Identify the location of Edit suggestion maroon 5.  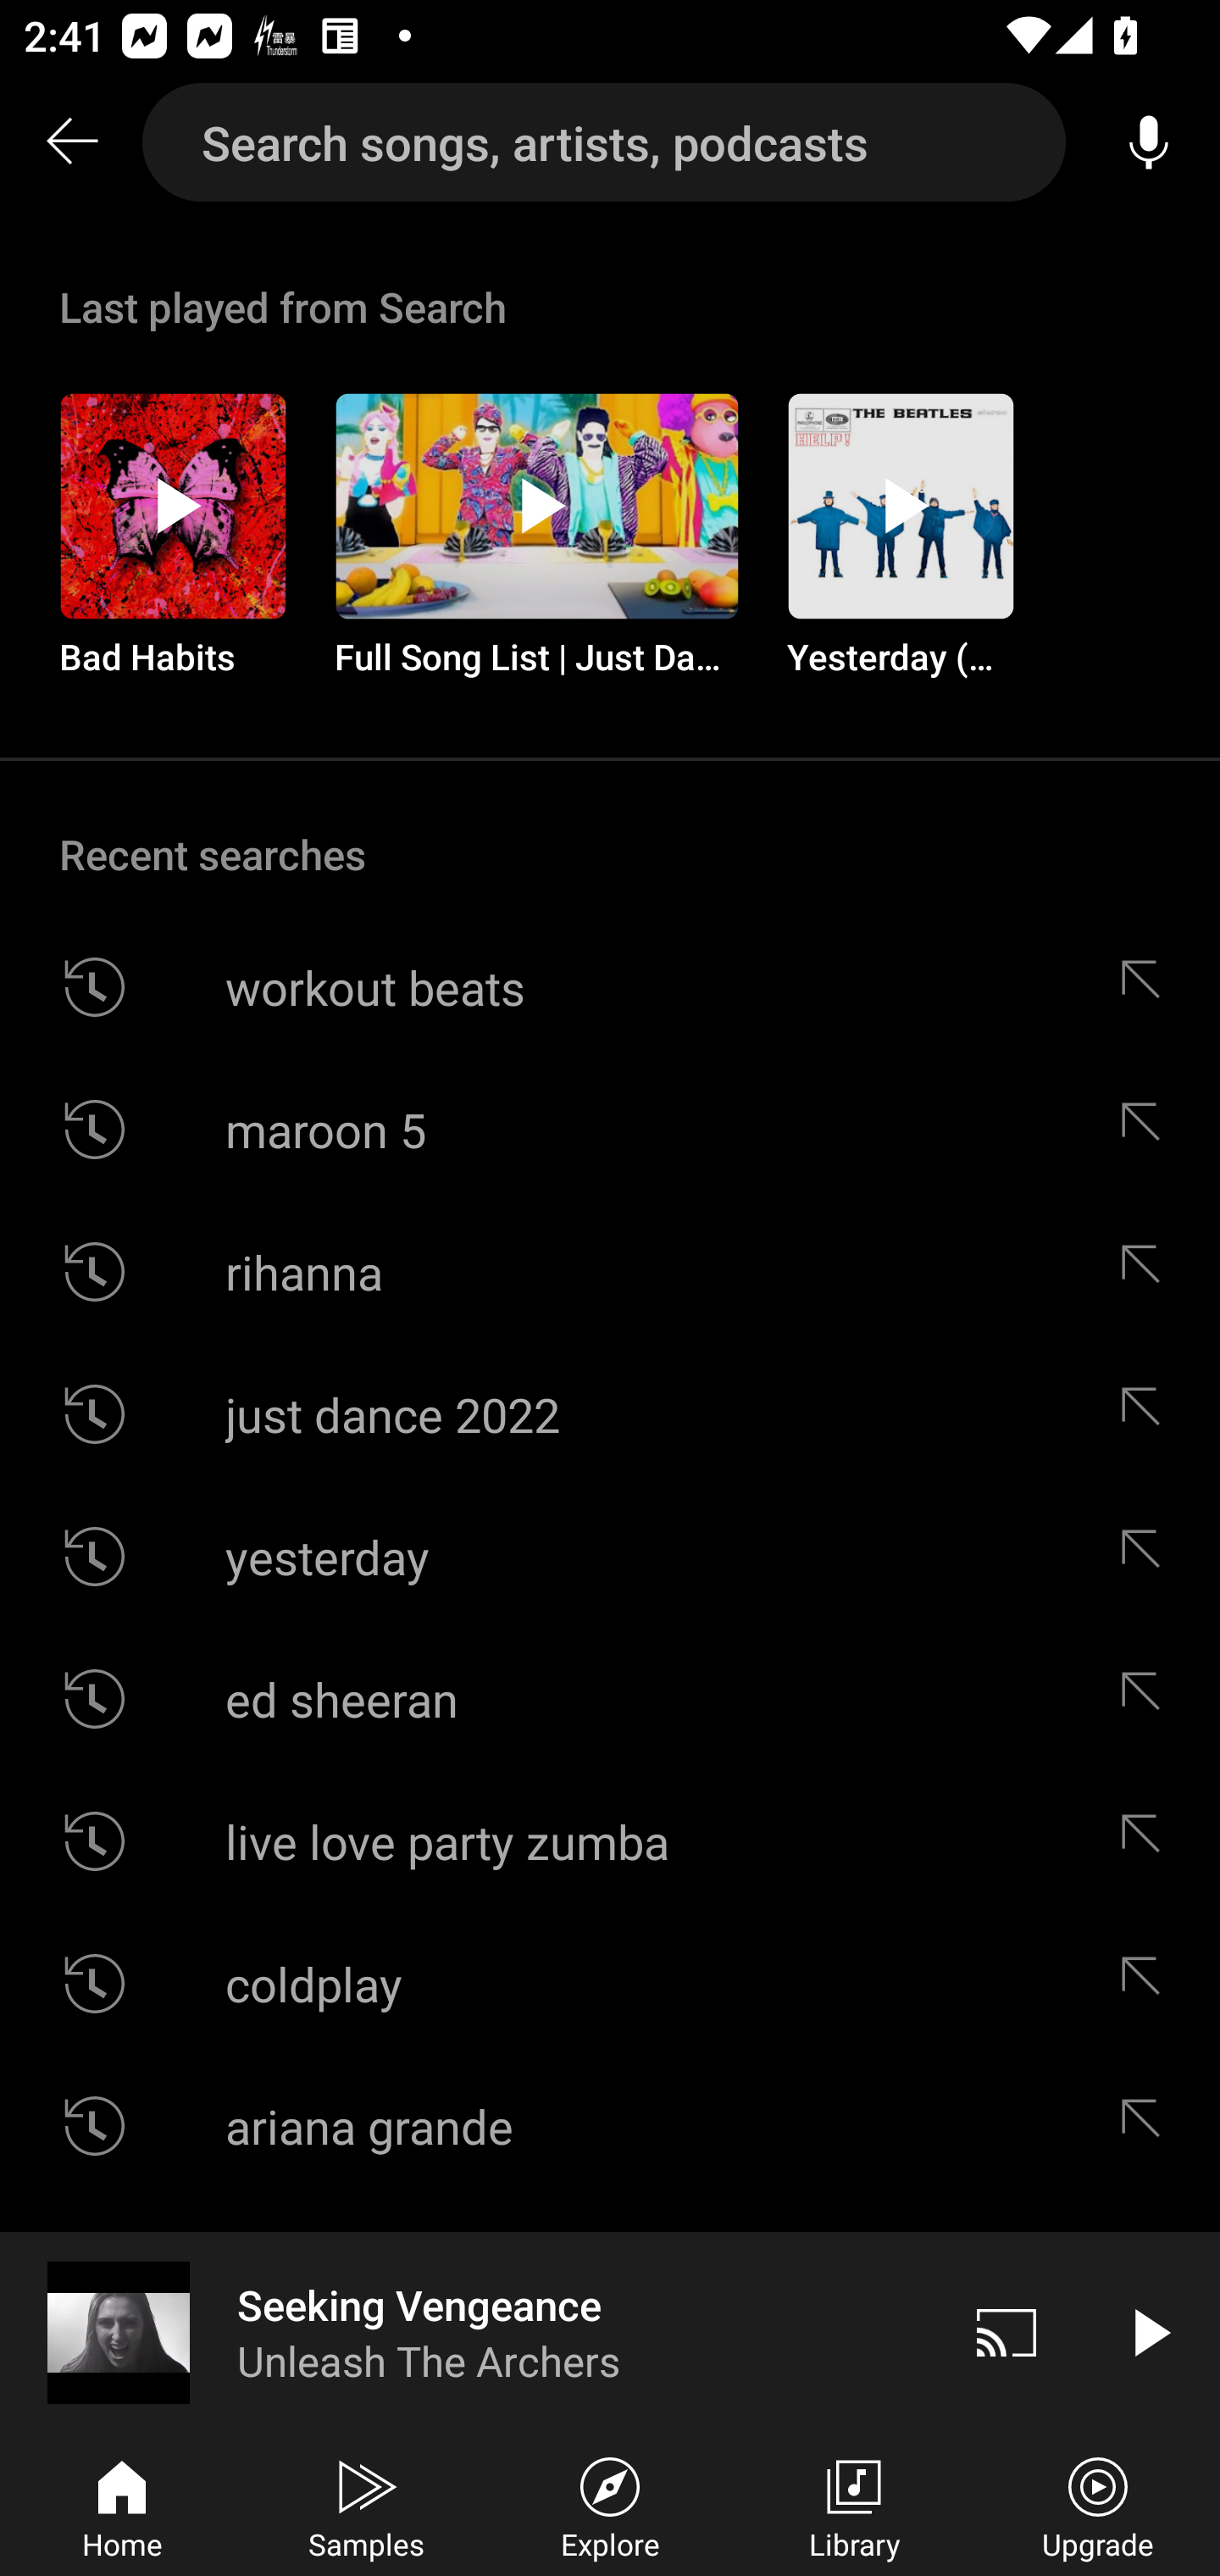
(1148, 1129).